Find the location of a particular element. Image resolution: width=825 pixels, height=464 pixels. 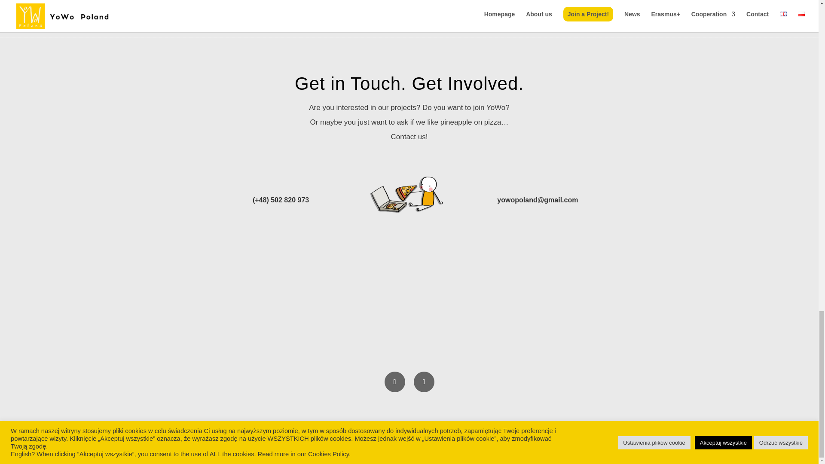

FM is located at coordinates (457, 452).